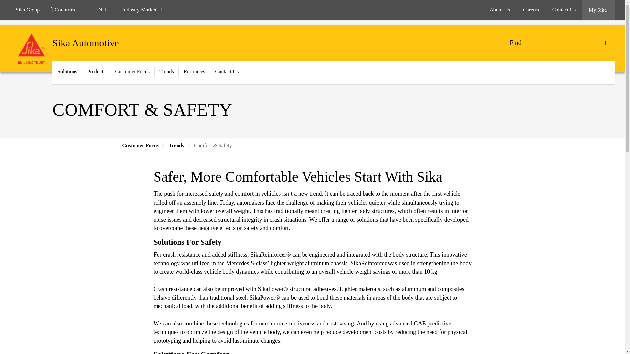 This screenshot has width=630, height=354. What do you see at coordinates (145, 10) in the screenshot?
I see `Industry Markets` at bounding box center [145, 10].